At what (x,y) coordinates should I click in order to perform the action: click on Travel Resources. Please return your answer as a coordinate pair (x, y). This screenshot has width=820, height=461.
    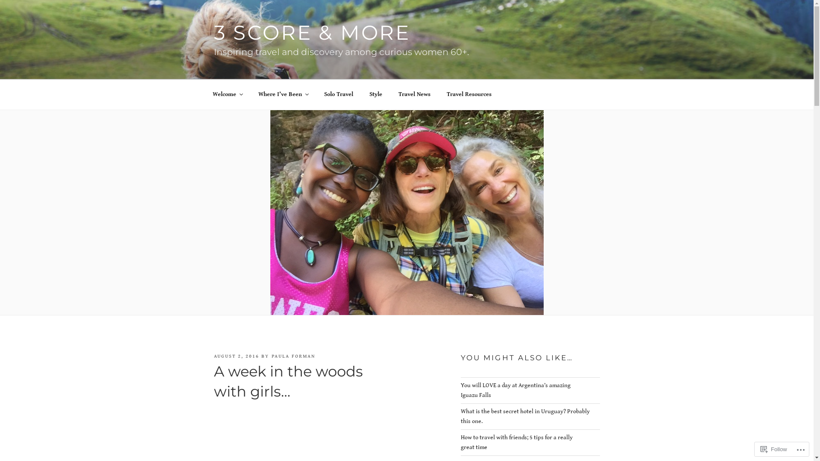
    Looking at the image, I should click on (469, 95).